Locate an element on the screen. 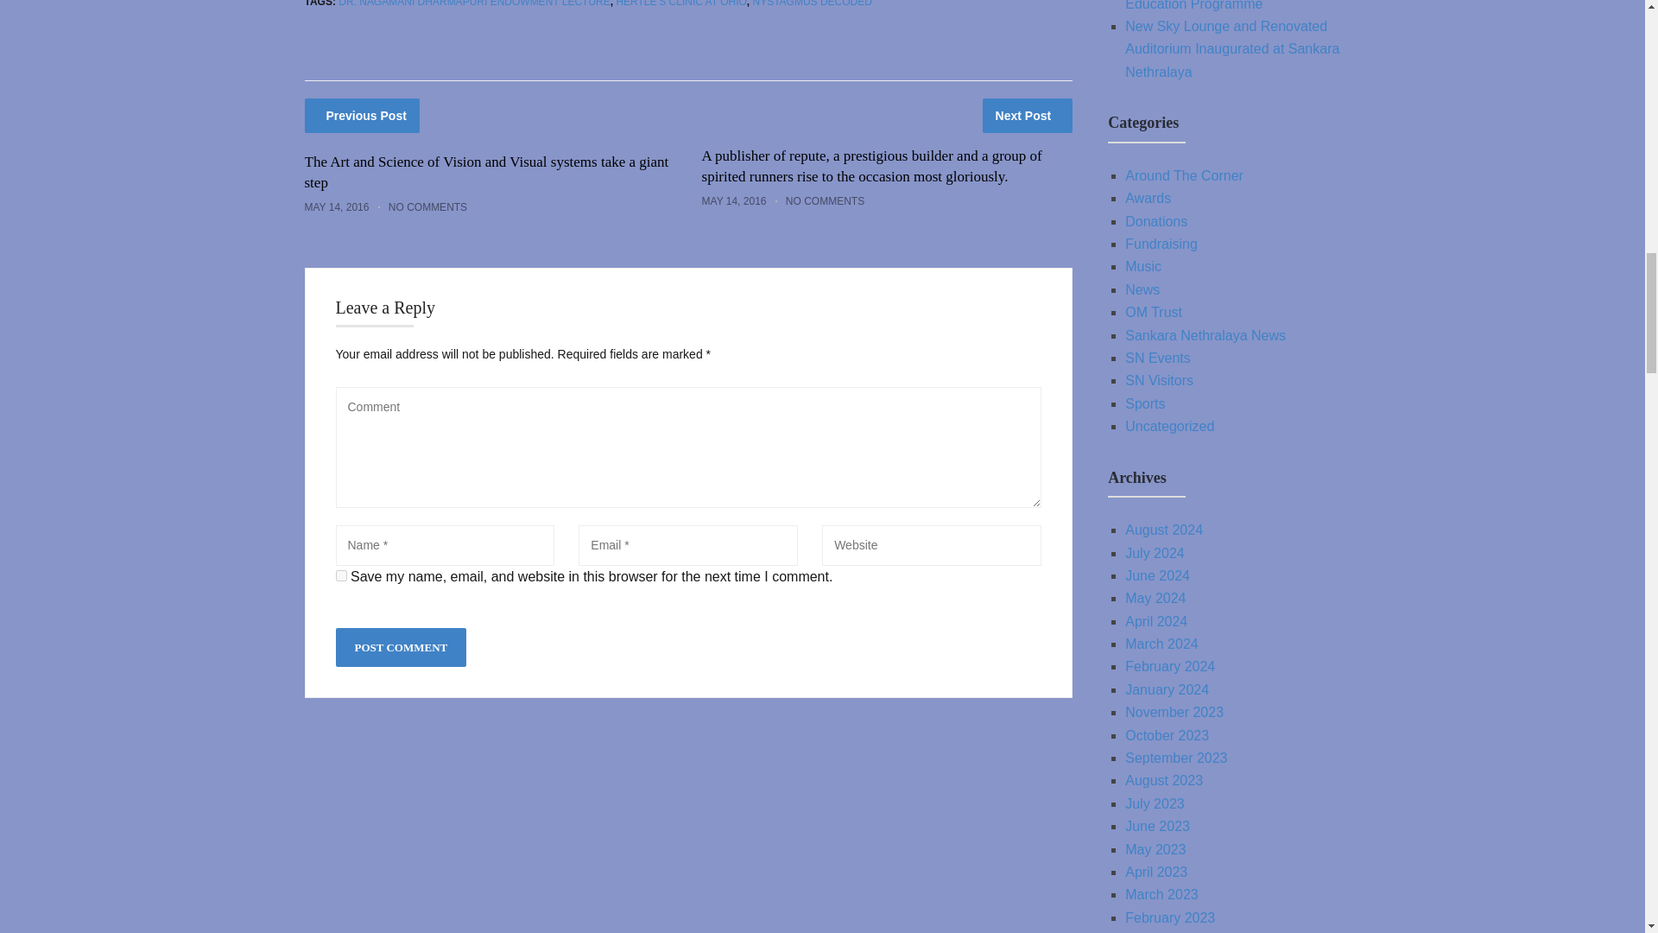 This screenshot has height=933, width=1658. Music is located at coordinates (1143, 266).